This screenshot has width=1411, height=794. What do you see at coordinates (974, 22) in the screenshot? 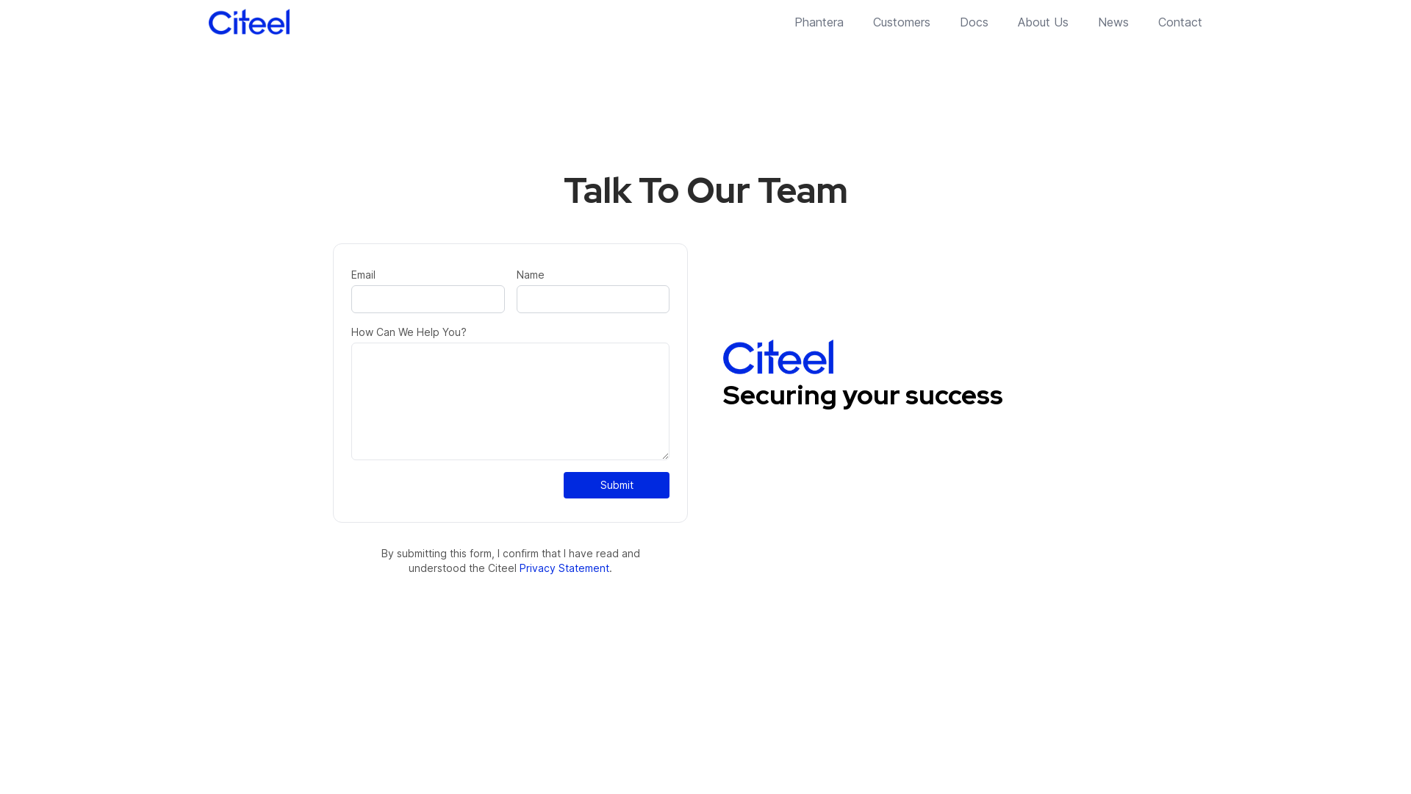
I see `Docs` at bounding box center [974, 22].